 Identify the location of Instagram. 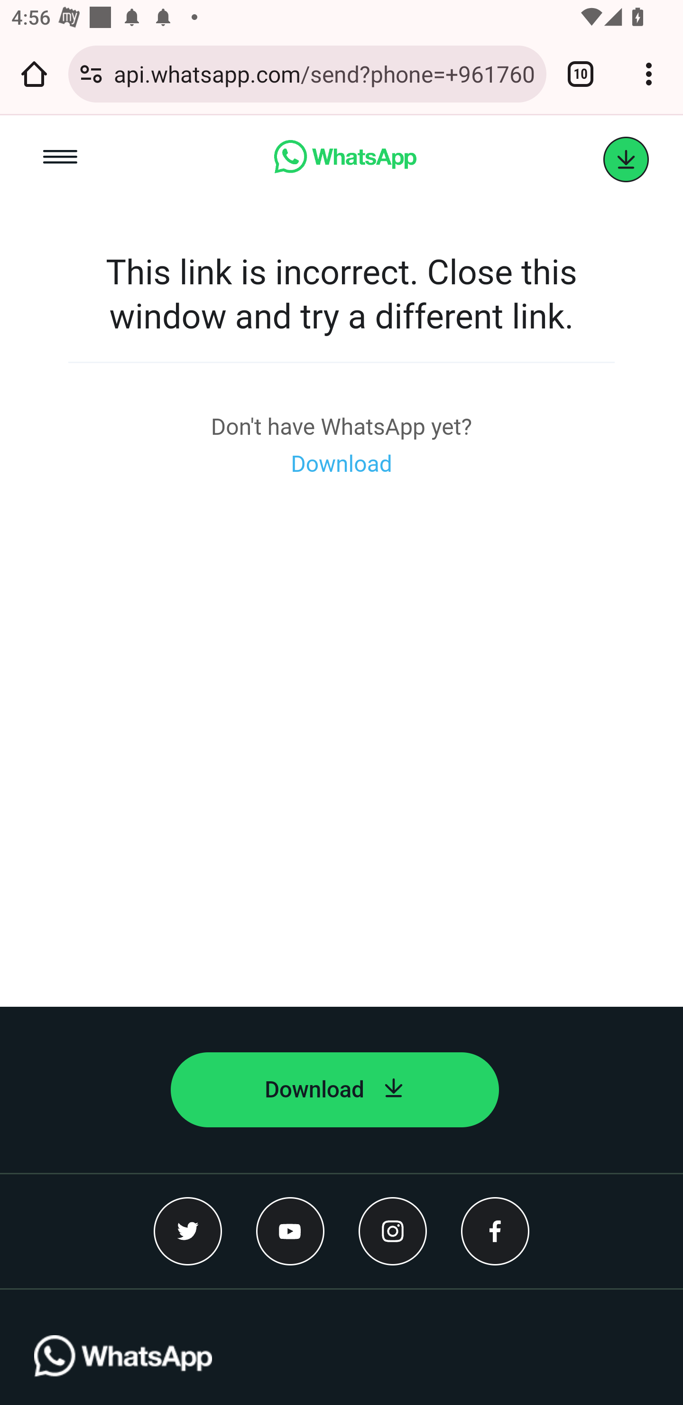
(393, 1230).